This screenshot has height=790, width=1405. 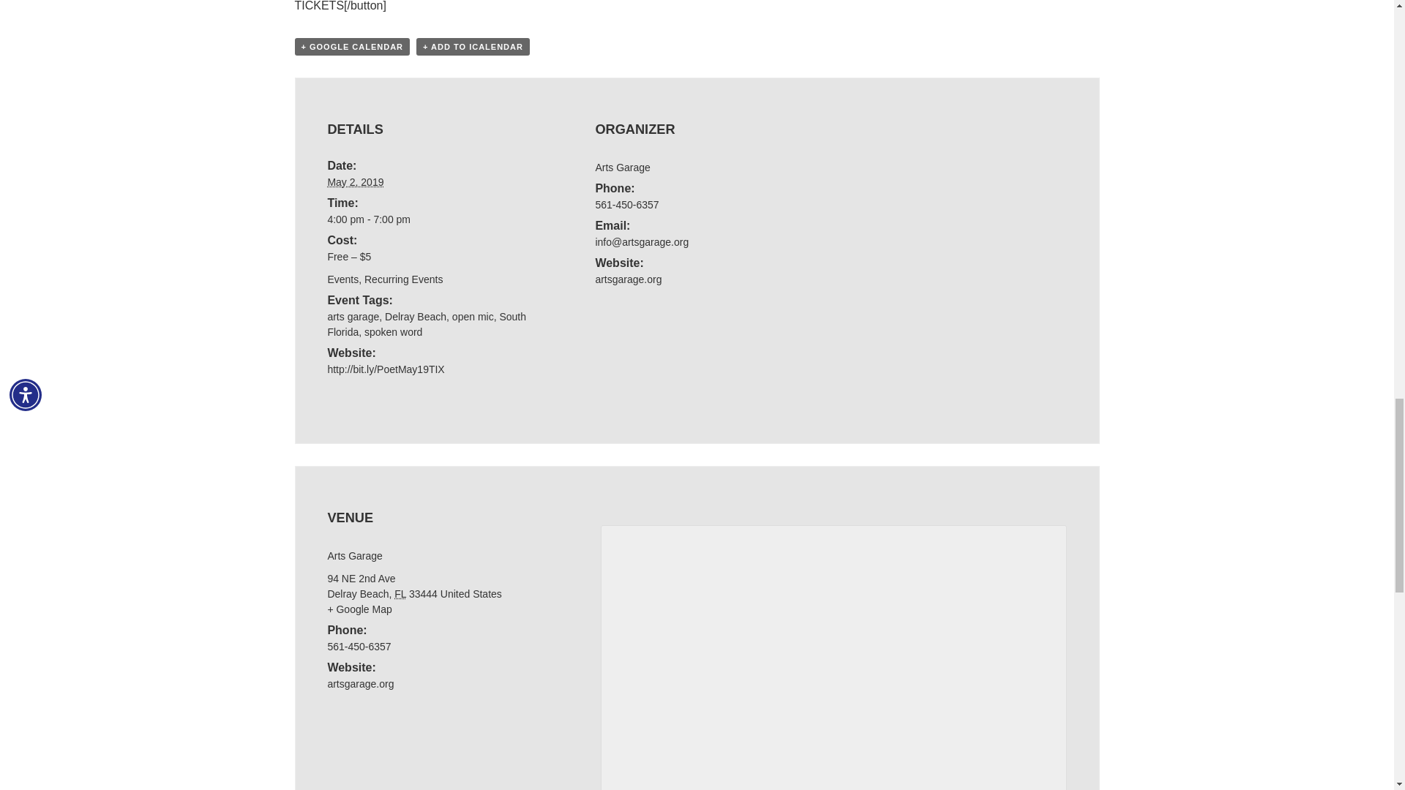 I want to click on Click to view a Google Map, so click(x=359, y=609).